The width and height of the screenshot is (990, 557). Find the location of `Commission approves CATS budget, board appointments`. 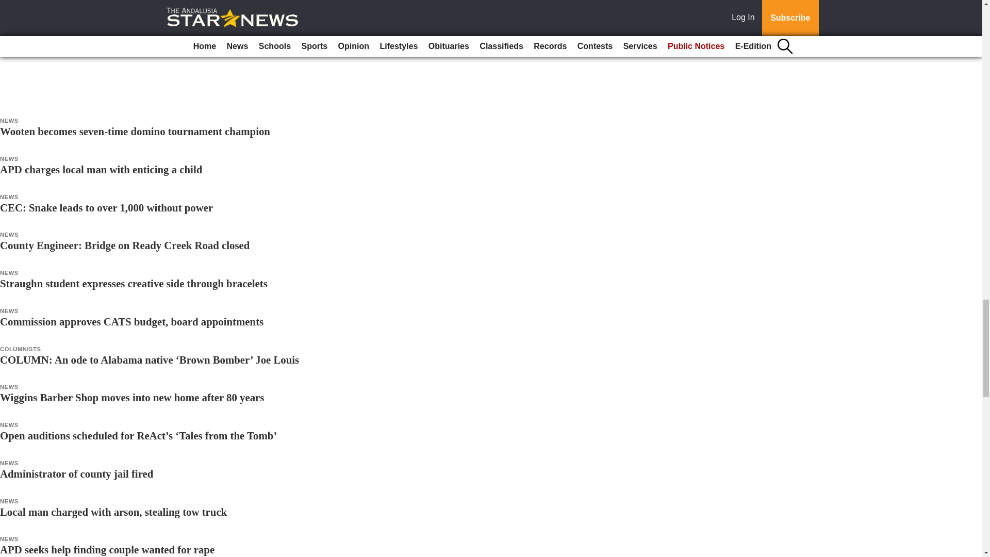

Commission approves CATS budget, board appointments is located at coordinates (131, 322).